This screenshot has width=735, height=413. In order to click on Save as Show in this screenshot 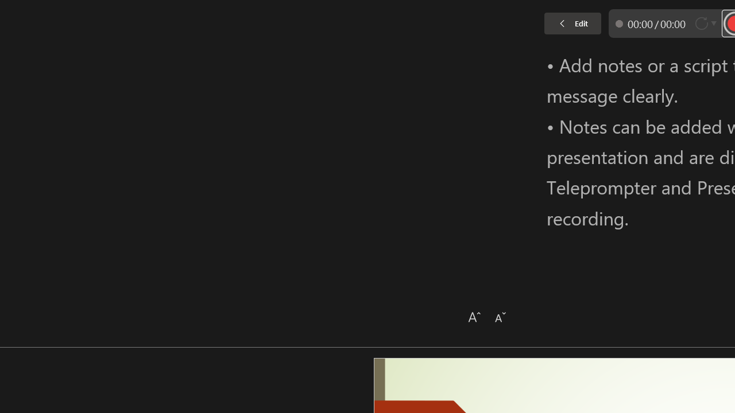, I will do `click(310, 59)`.